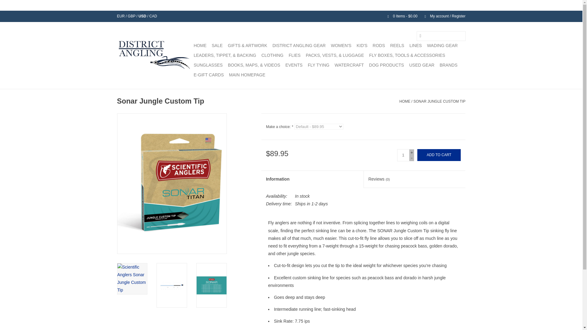 This screenshot has width=587, height=330. Describe the element at coordinates (132, 16) in the screenshot. I see `gbp` at that location.